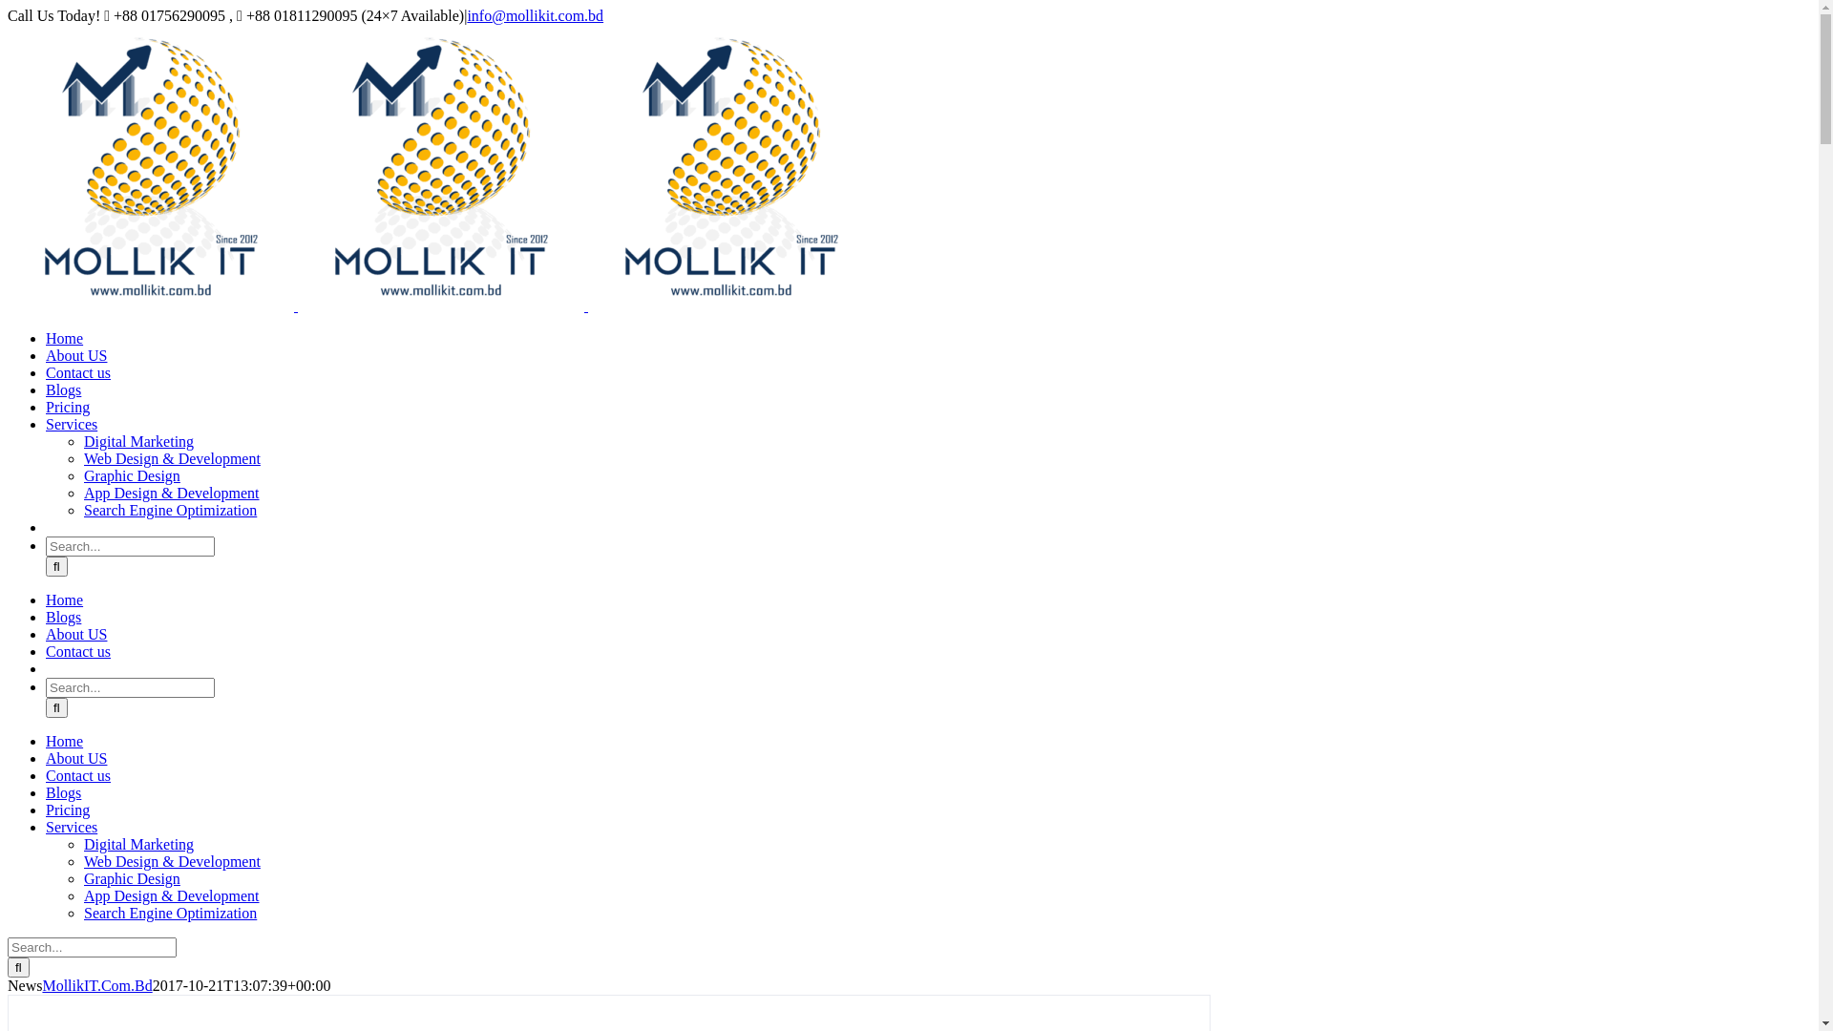  Describe the element at coordinates (78, 651) in the screenshot. I see `Contact us` at that location.